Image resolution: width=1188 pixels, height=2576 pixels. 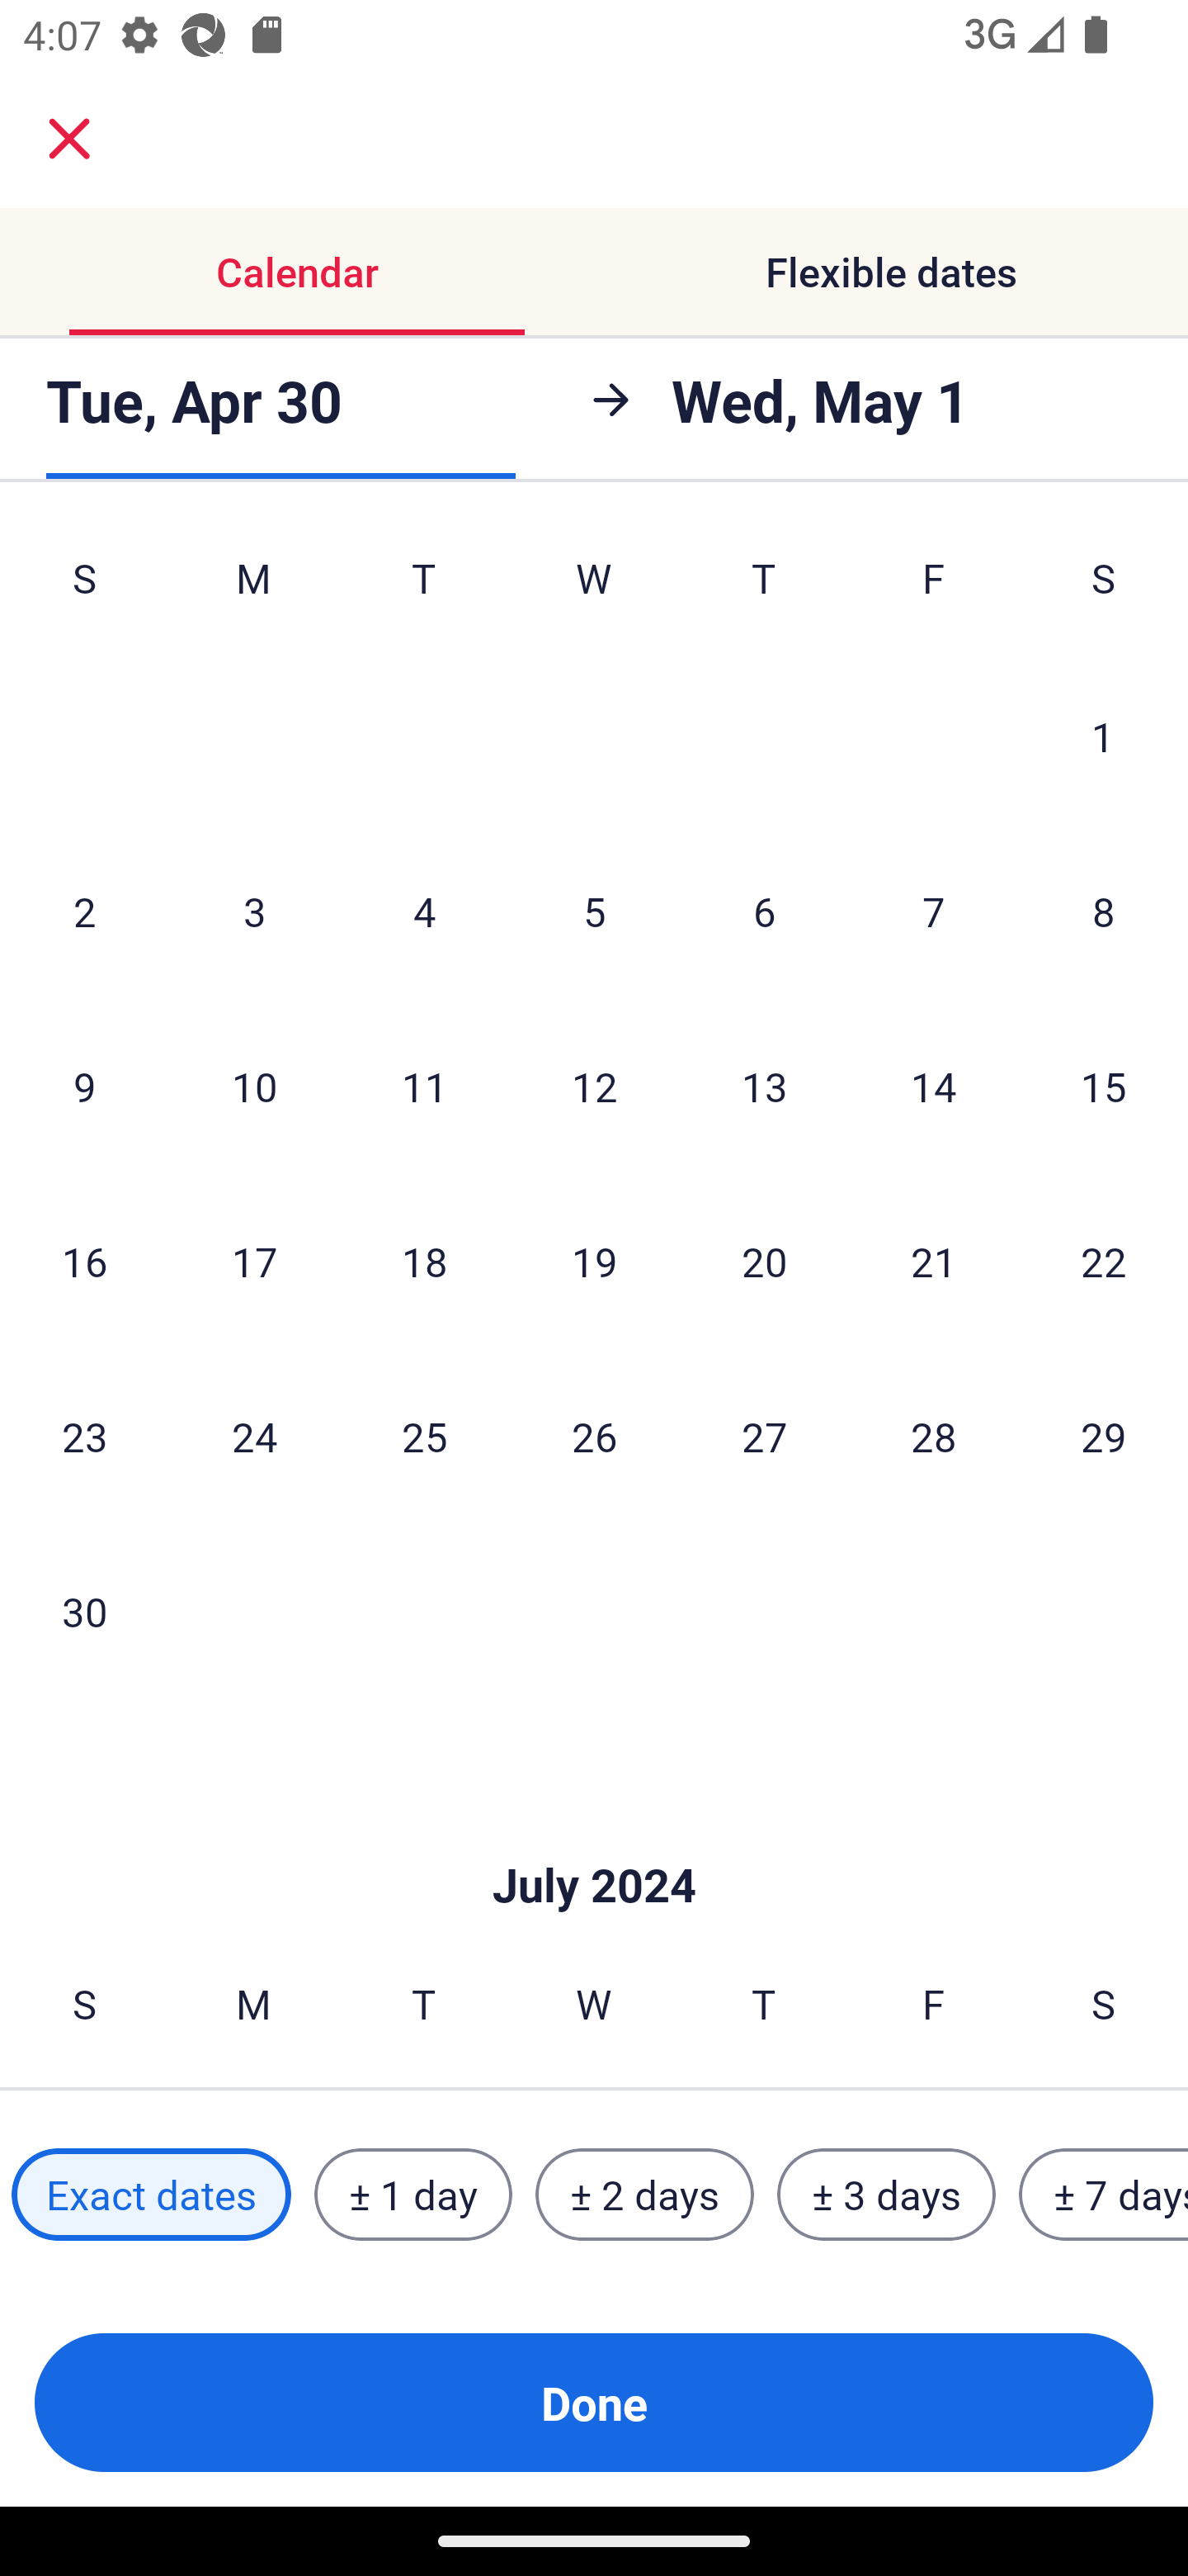 What do you see at coordinates (594, 912) in the screenshot?
I see `5 Wednesday, June 5, 2024` at bounding box center [594, 912].